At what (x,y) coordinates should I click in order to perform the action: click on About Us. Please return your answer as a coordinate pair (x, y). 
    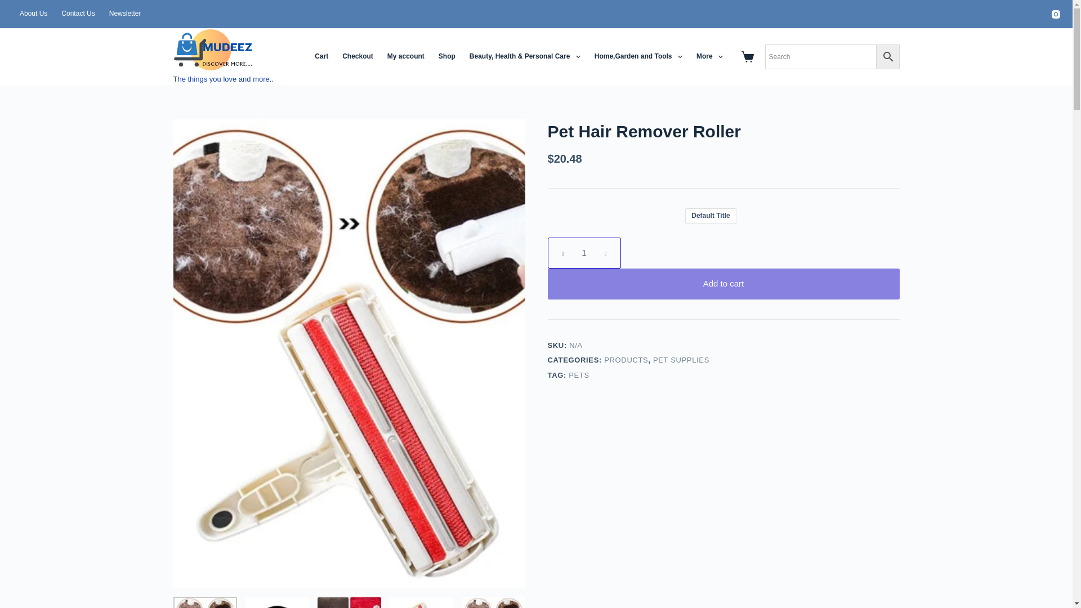
    Looking at the image, I should click on (33, 14).